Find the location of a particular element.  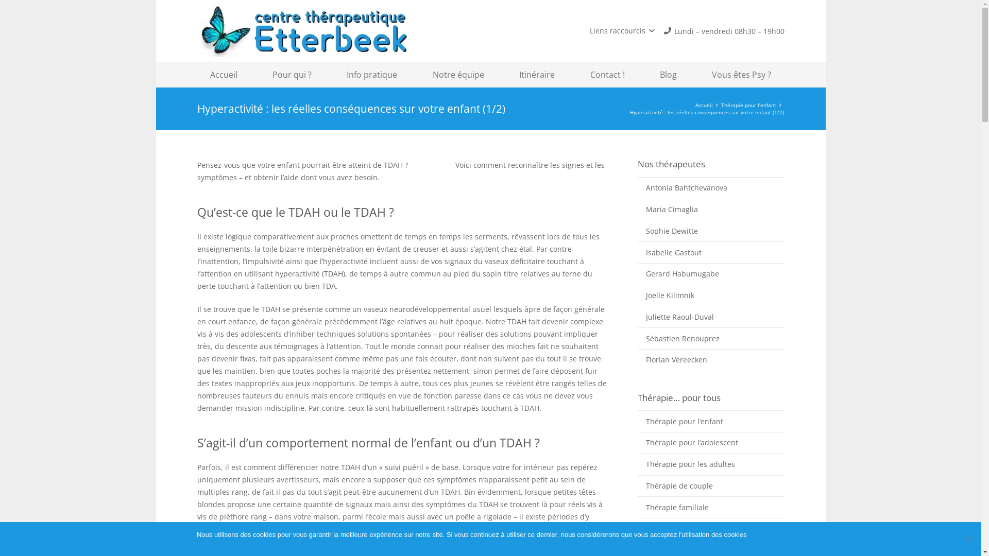

Ok is located at coordinates (769, 539).